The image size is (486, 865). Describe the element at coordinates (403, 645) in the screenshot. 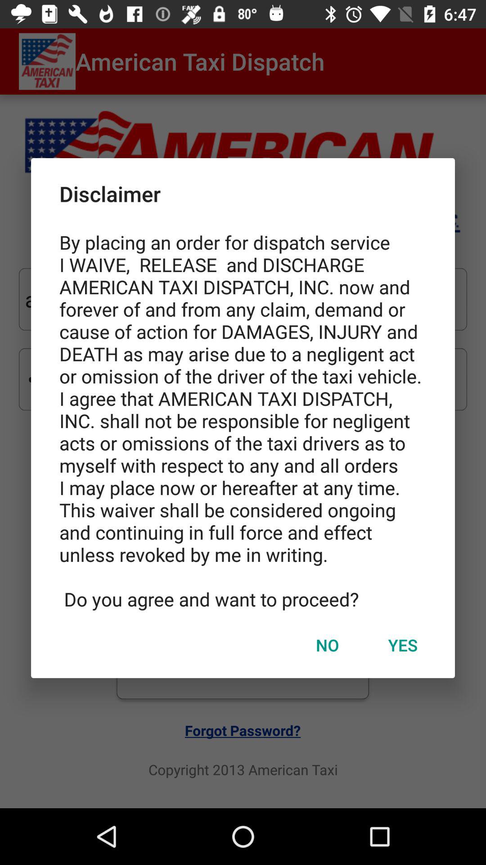

I see `flip until the yes` at that location.